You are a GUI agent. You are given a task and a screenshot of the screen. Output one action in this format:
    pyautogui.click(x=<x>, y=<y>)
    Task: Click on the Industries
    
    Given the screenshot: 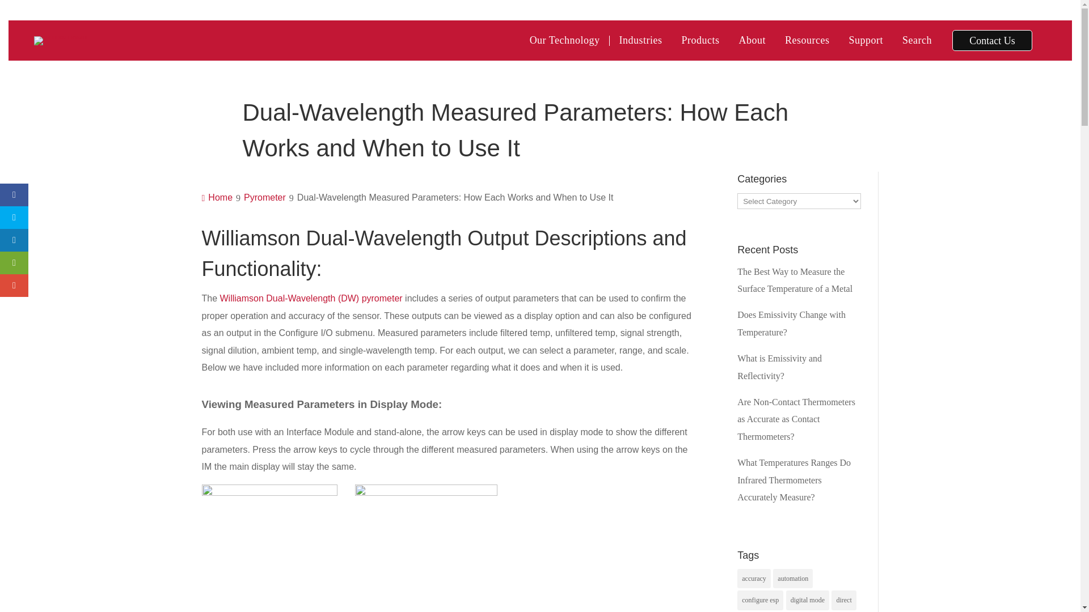 What is the action you would take?
    pyautogui.click(x=641, y=40)
    